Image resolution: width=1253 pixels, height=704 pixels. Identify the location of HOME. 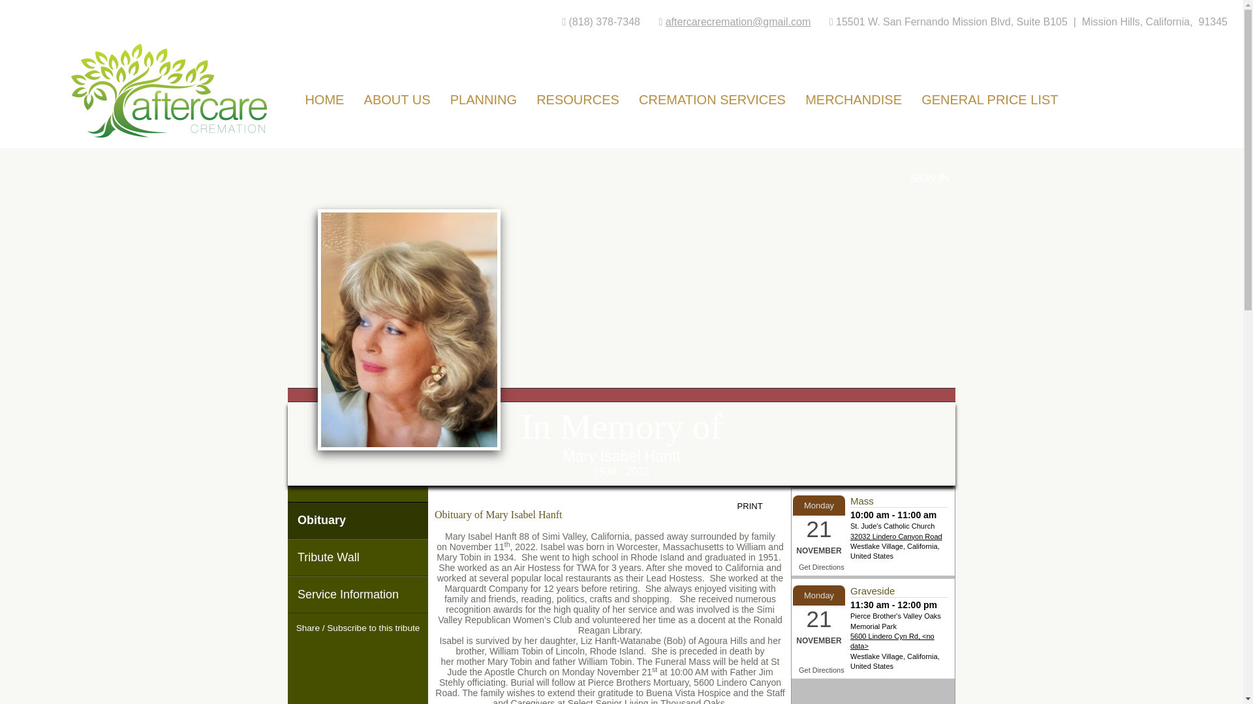
(324, 95).